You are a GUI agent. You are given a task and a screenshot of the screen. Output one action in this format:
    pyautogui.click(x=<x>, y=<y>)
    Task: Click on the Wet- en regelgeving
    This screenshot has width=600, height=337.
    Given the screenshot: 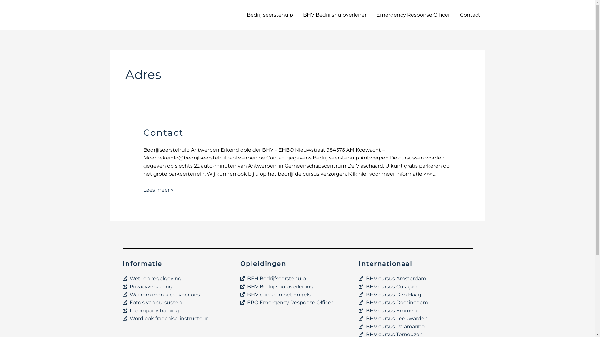 What is the action you would take?
    pyautogui.click(x=178, y=279)
    